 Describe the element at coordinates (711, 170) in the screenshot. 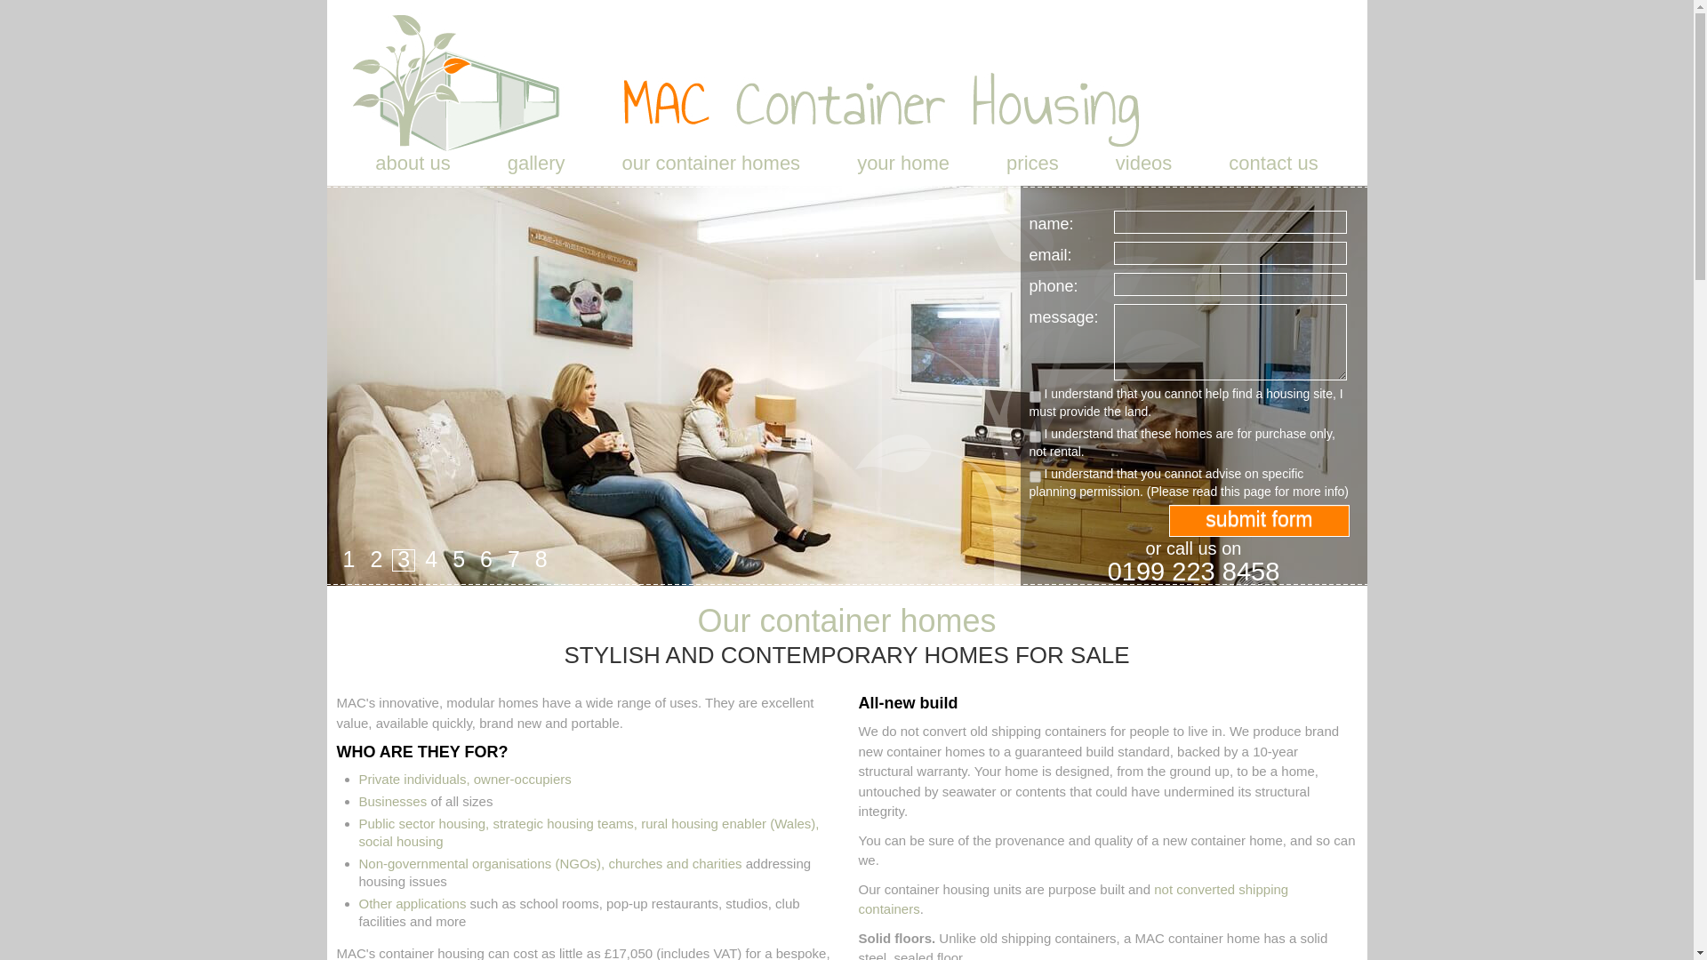

I see `our container homes` at that location.